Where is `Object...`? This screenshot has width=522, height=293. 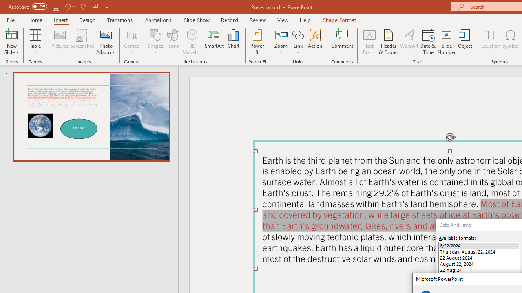
Object... is located at coordinates (465, 42).